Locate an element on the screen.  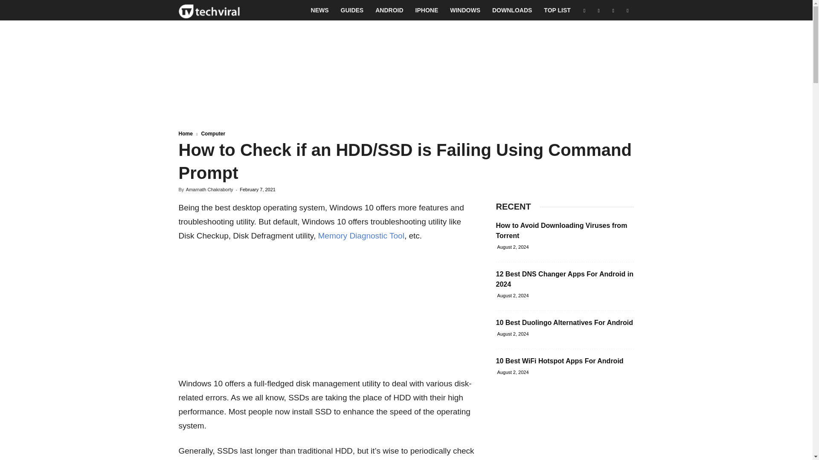
Amarnath Chakraborty is located at coordinates (209, 189).